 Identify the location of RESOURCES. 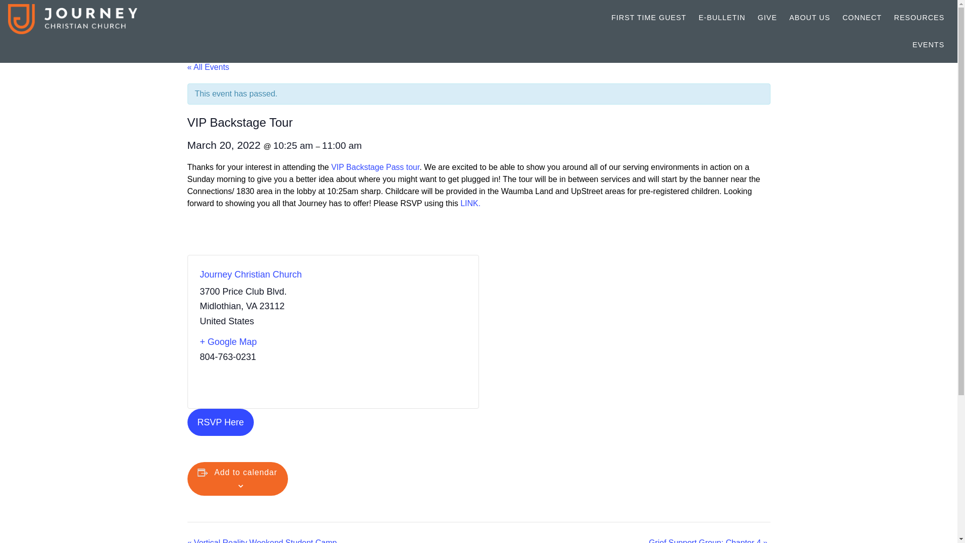
(919, 17).